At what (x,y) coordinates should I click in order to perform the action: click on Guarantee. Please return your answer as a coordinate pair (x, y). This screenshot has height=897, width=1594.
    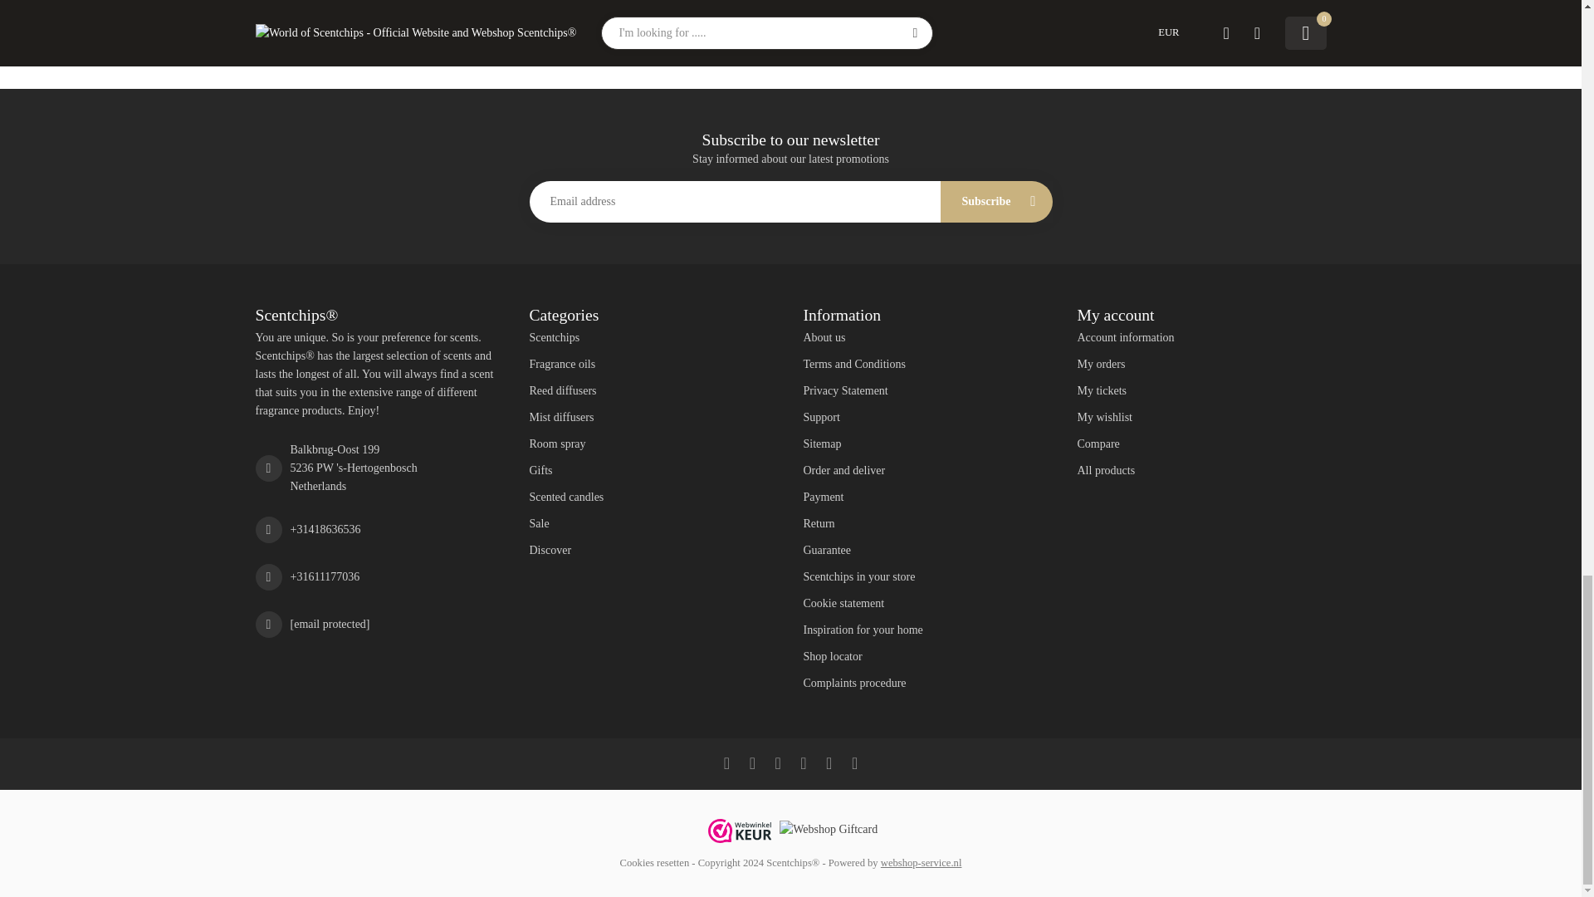
    Looking at the image, I should click on (927, 550).